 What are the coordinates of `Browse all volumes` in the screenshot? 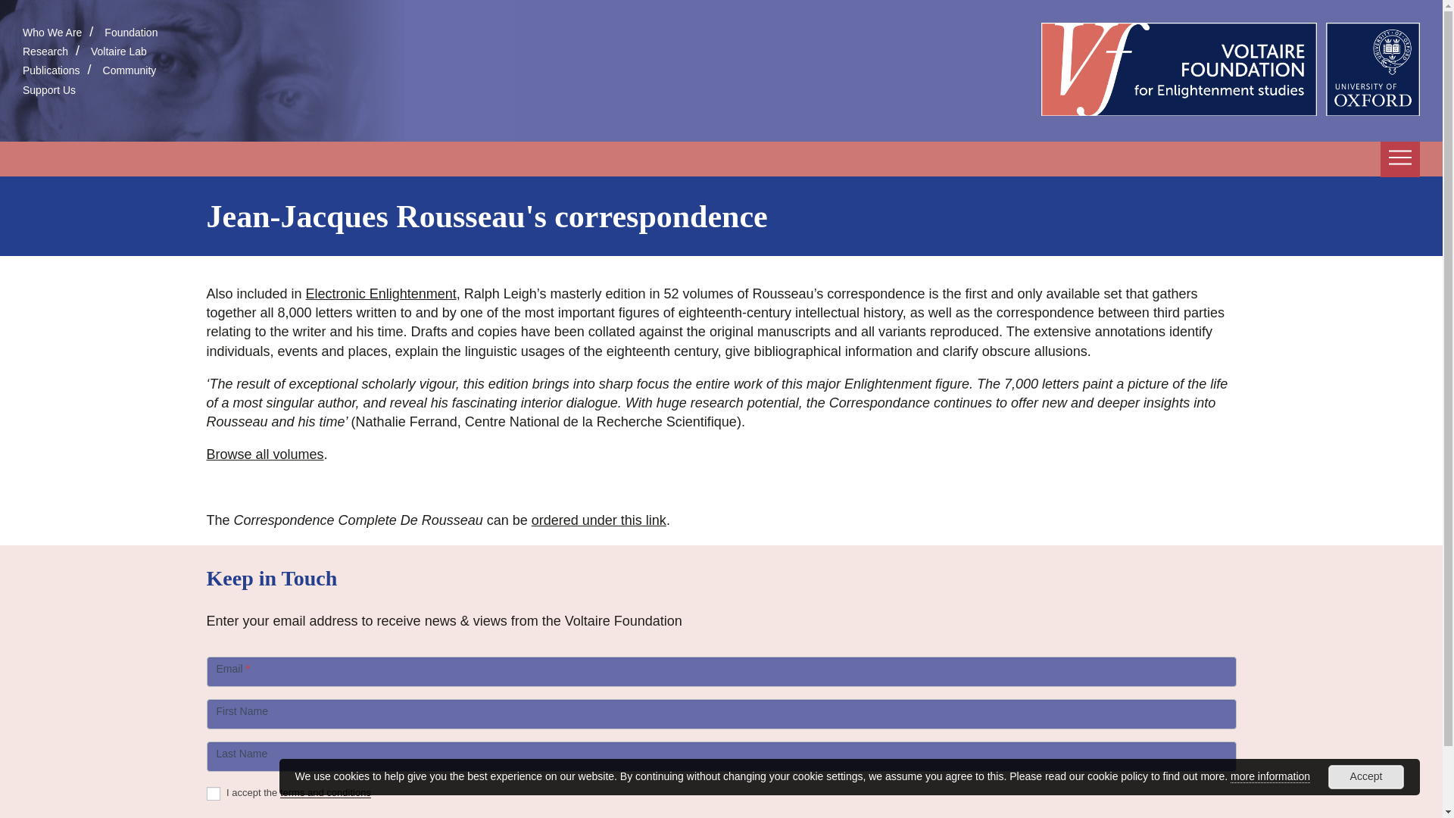 It's located at (264, 454).